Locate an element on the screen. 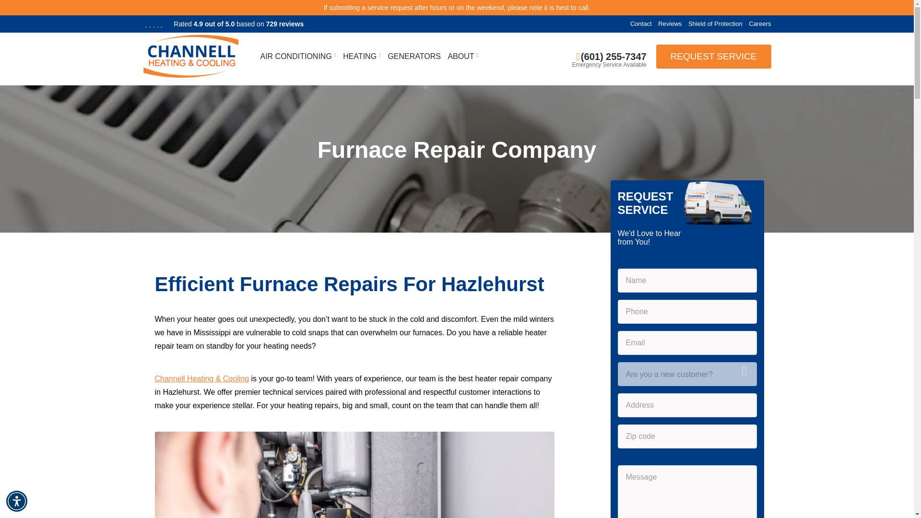 Image resolution: width=921 pixels, height=518 pixels. Contact is located at coordinates (641, 24).